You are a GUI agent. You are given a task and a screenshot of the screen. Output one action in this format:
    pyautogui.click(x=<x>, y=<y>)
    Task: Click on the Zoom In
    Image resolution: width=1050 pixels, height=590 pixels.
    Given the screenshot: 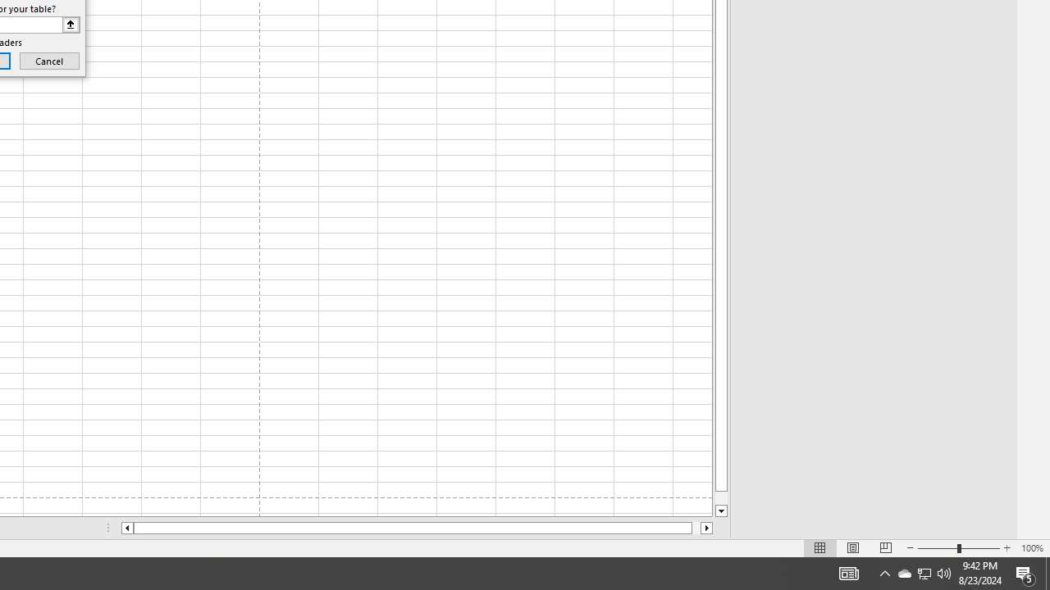 What is the action you would take?
    pyautogui.click(x=1007, y=547)
    